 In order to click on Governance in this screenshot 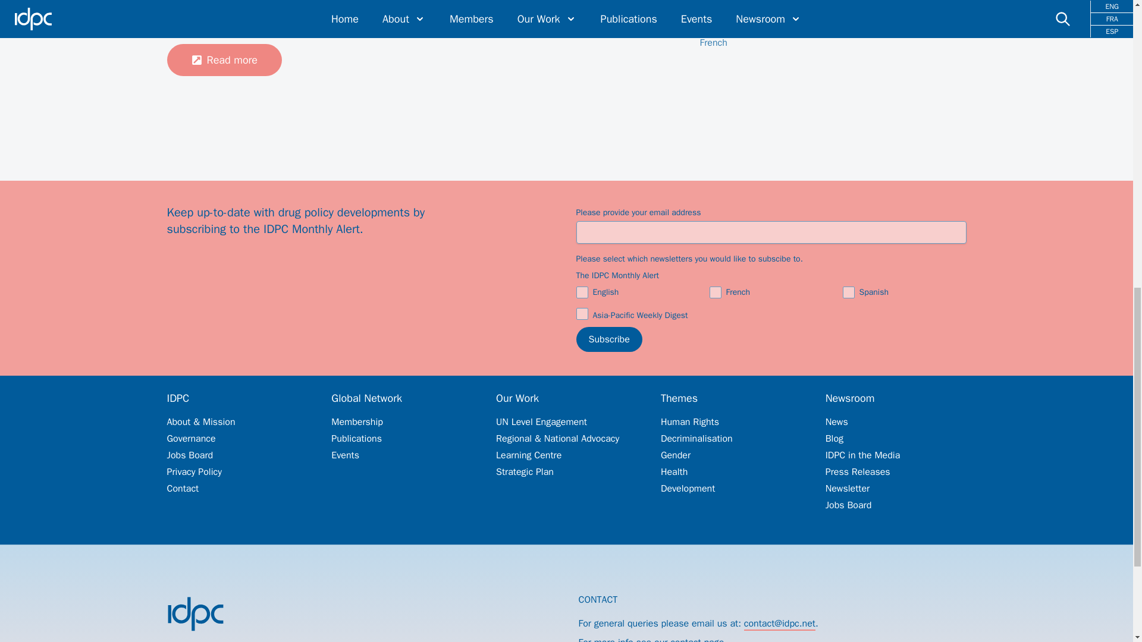, I will do `click(237, 439)`.